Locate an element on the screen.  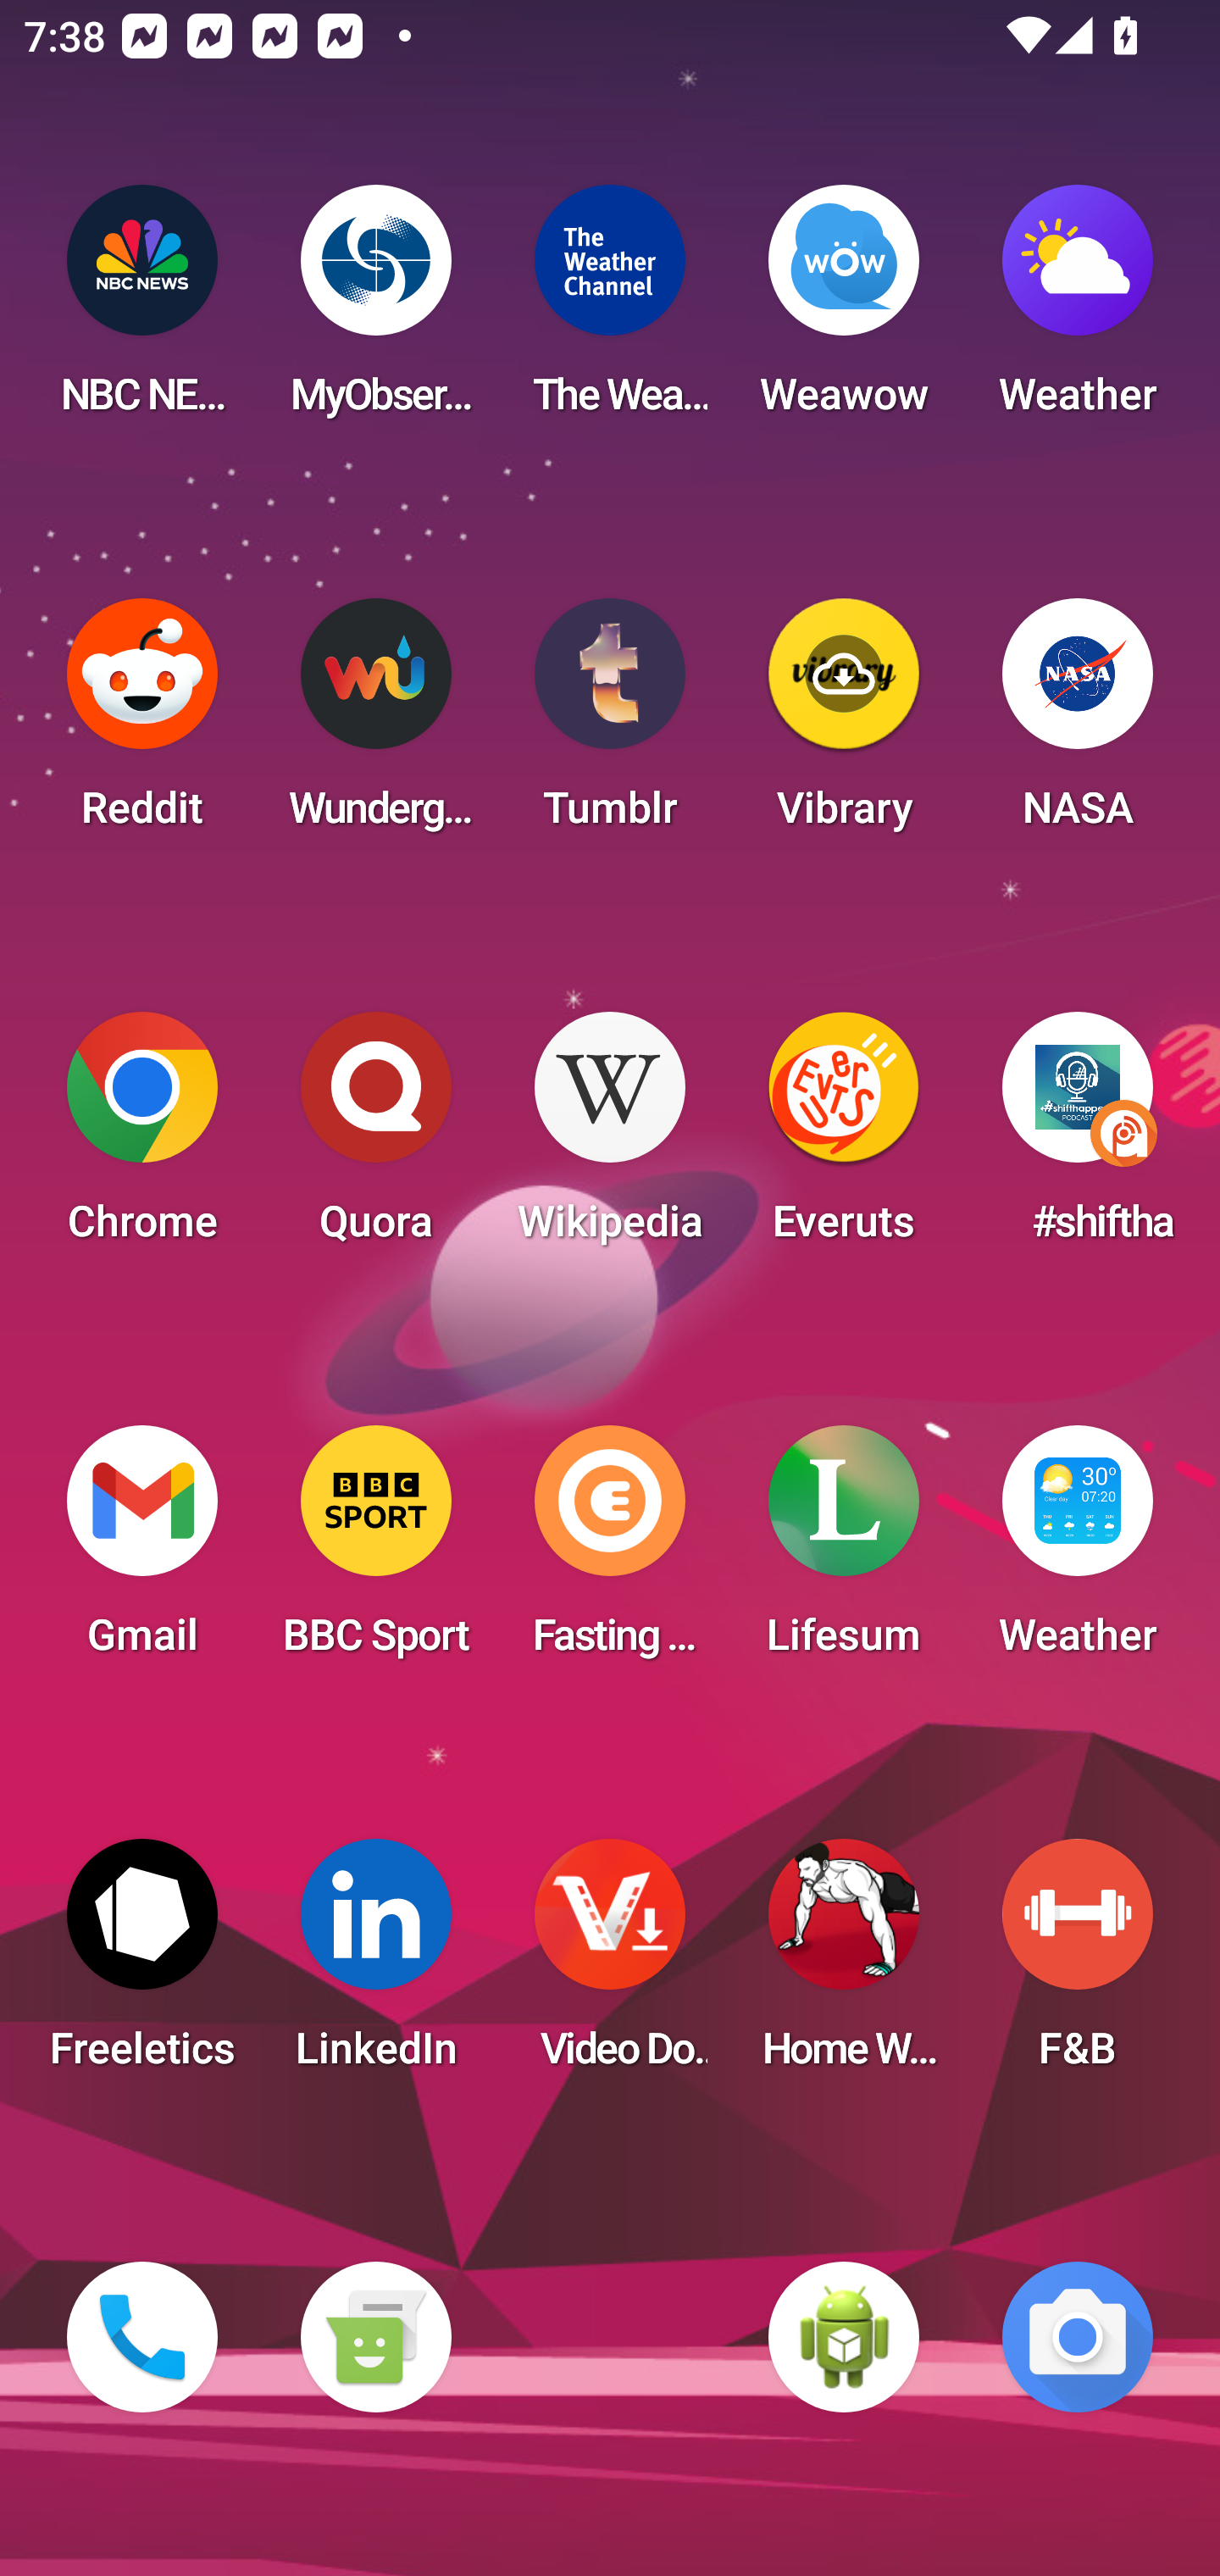
Reddit is located at coordinates (142, 724).